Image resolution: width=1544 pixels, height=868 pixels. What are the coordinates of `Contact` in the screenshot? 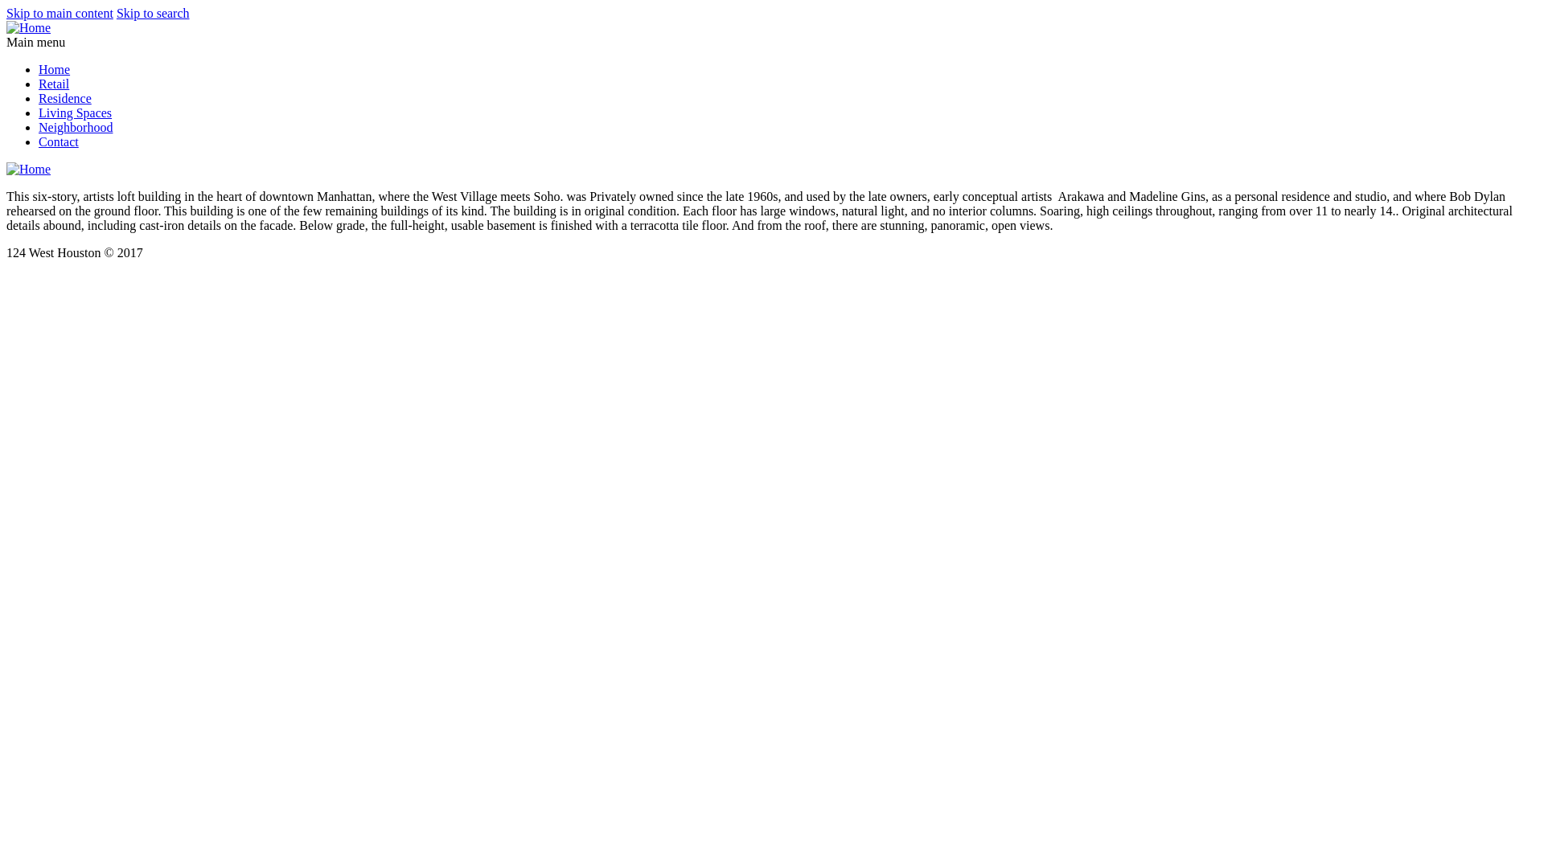 It's located at (59, 141).